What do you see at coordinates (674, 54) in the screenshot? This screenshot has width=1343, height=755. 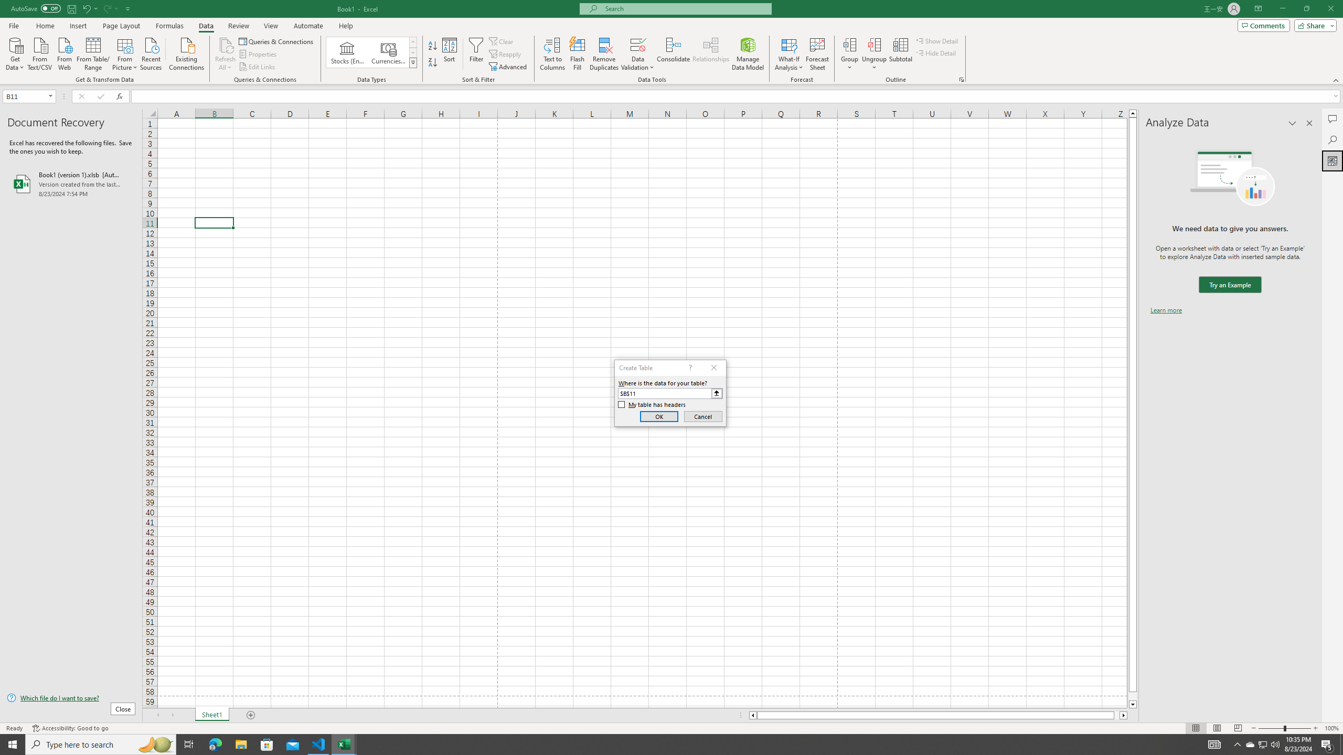 I see `Consolidate...` at bounding box center [674, 54].